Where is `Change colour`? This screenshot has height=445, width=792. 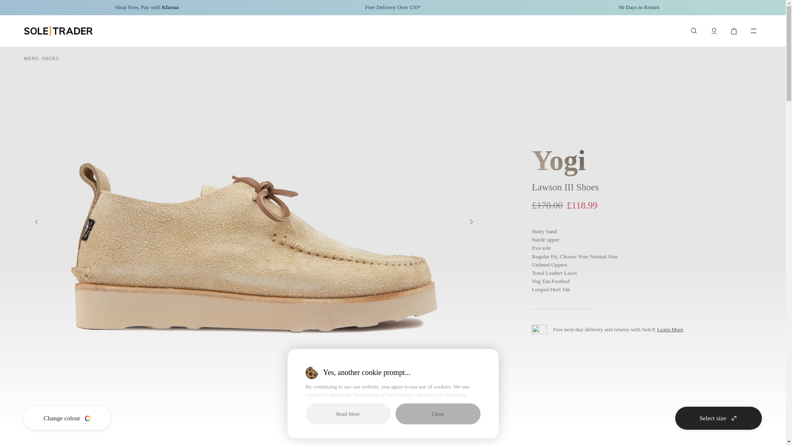
Change colour is located at coordinates (67, 418).